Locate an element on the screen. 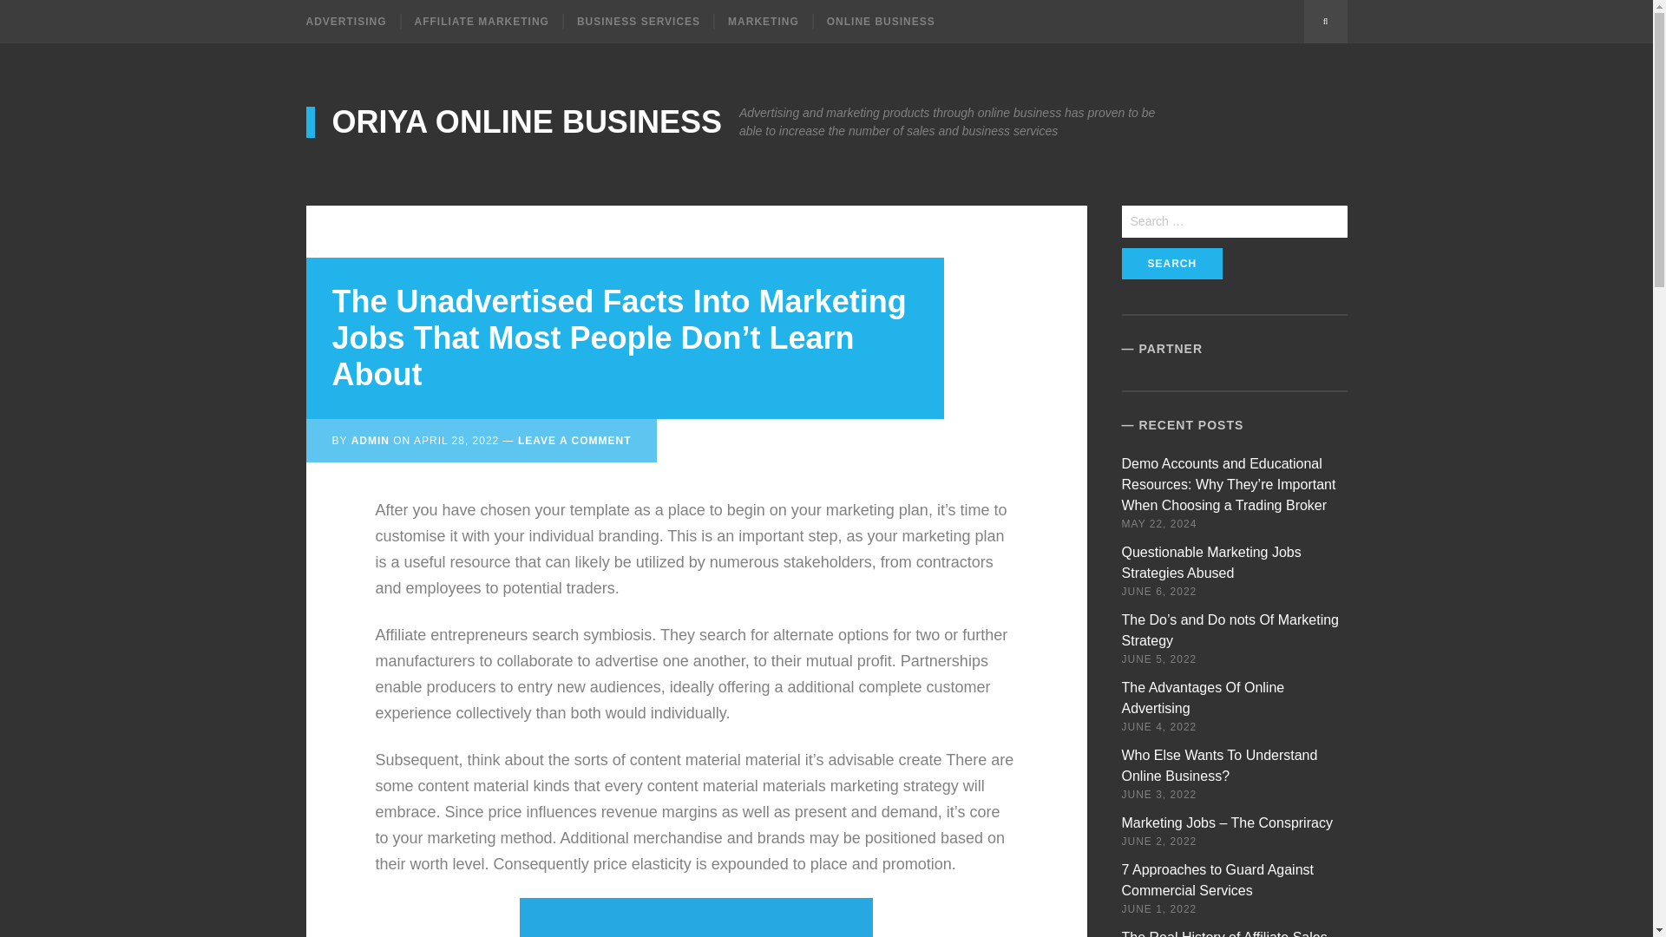 The image size is (1666, 937). Search is located at coordinates (1171, 264).